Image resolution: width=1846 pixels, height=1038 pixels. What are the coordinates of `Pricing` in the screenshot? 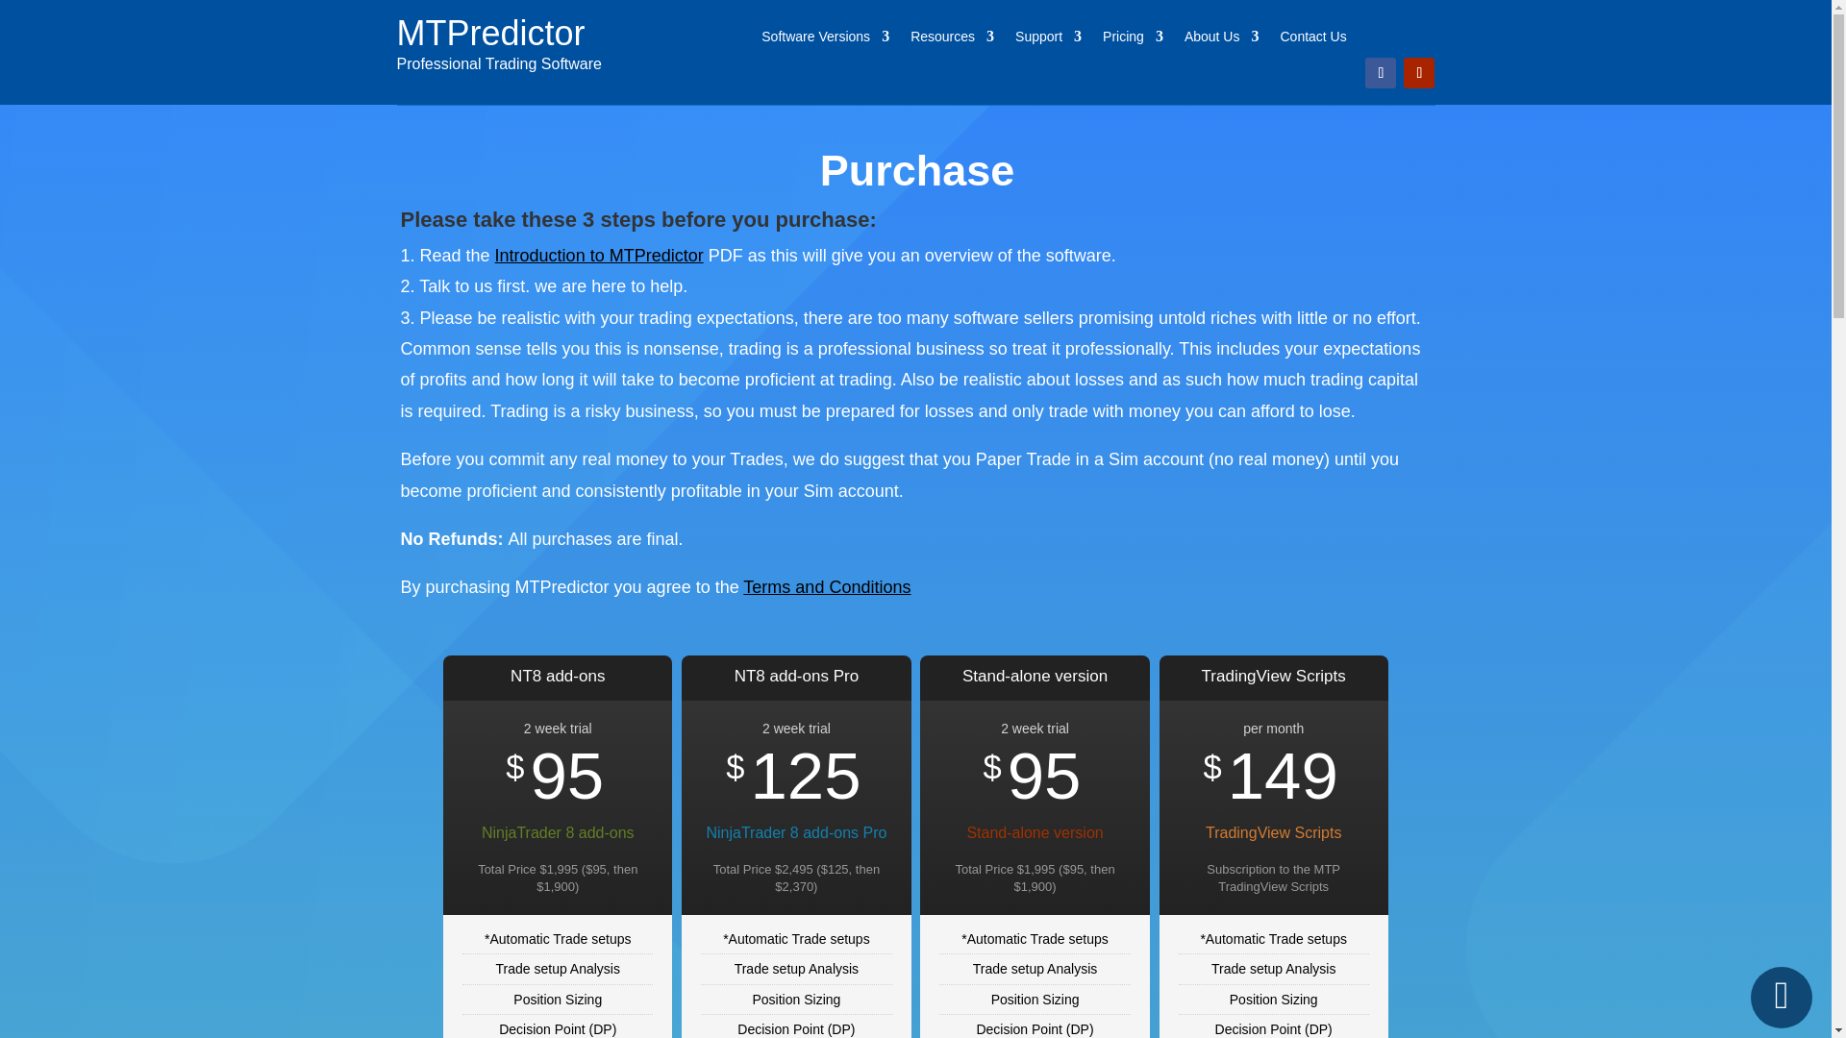 It's located at (1133, 40).